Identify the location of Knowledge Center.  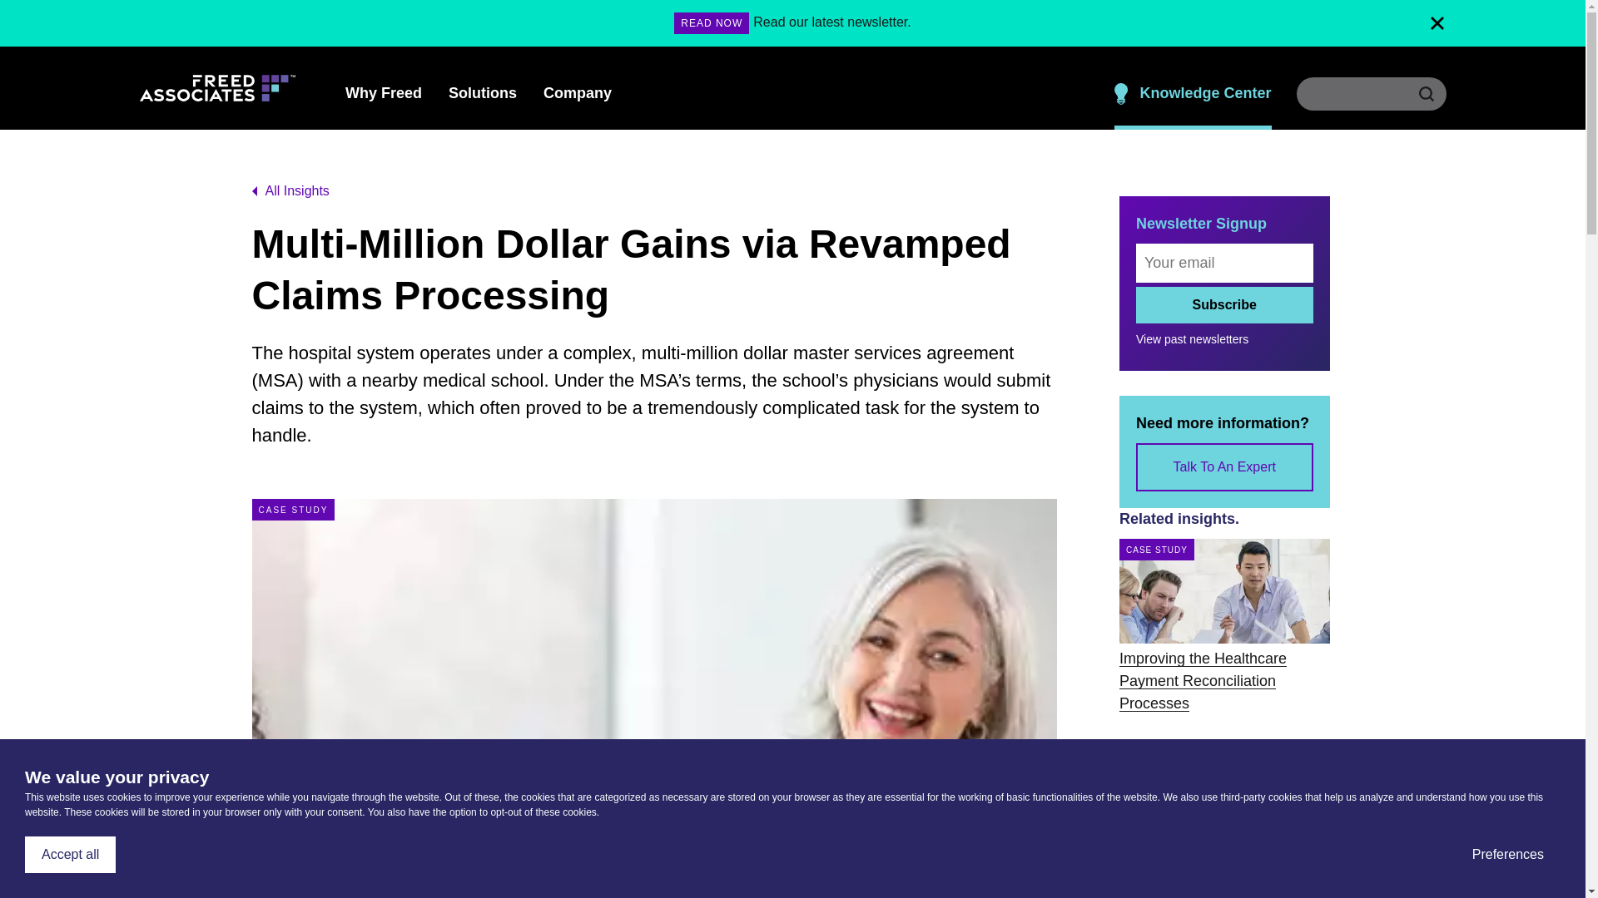
(1192, 93).